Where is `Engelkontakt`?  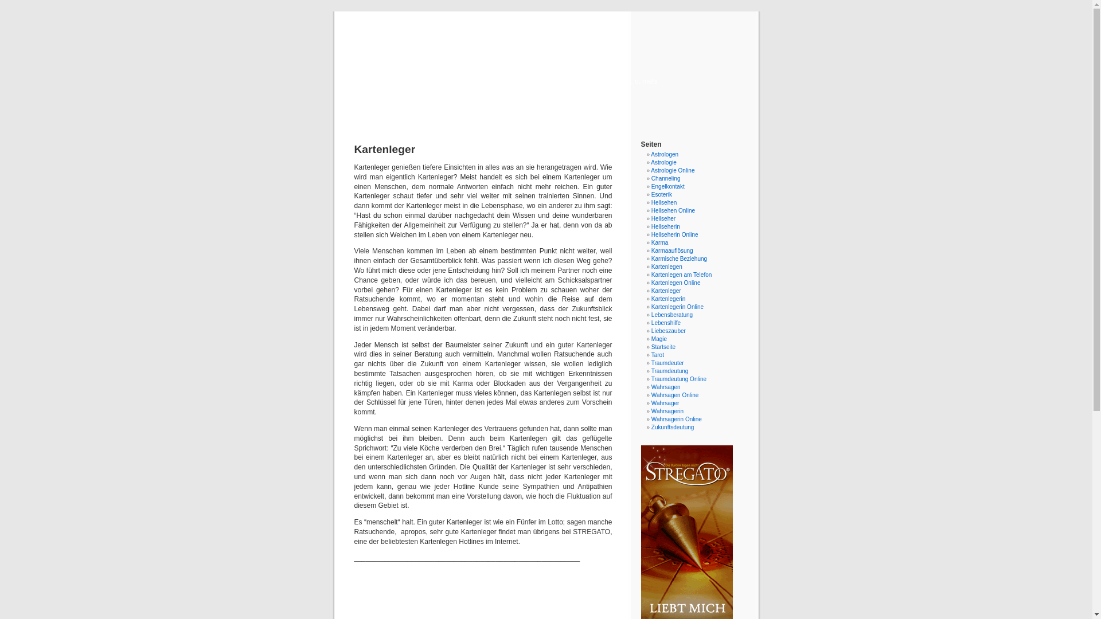
Engelkontakt is located at coordinates (668, 187).